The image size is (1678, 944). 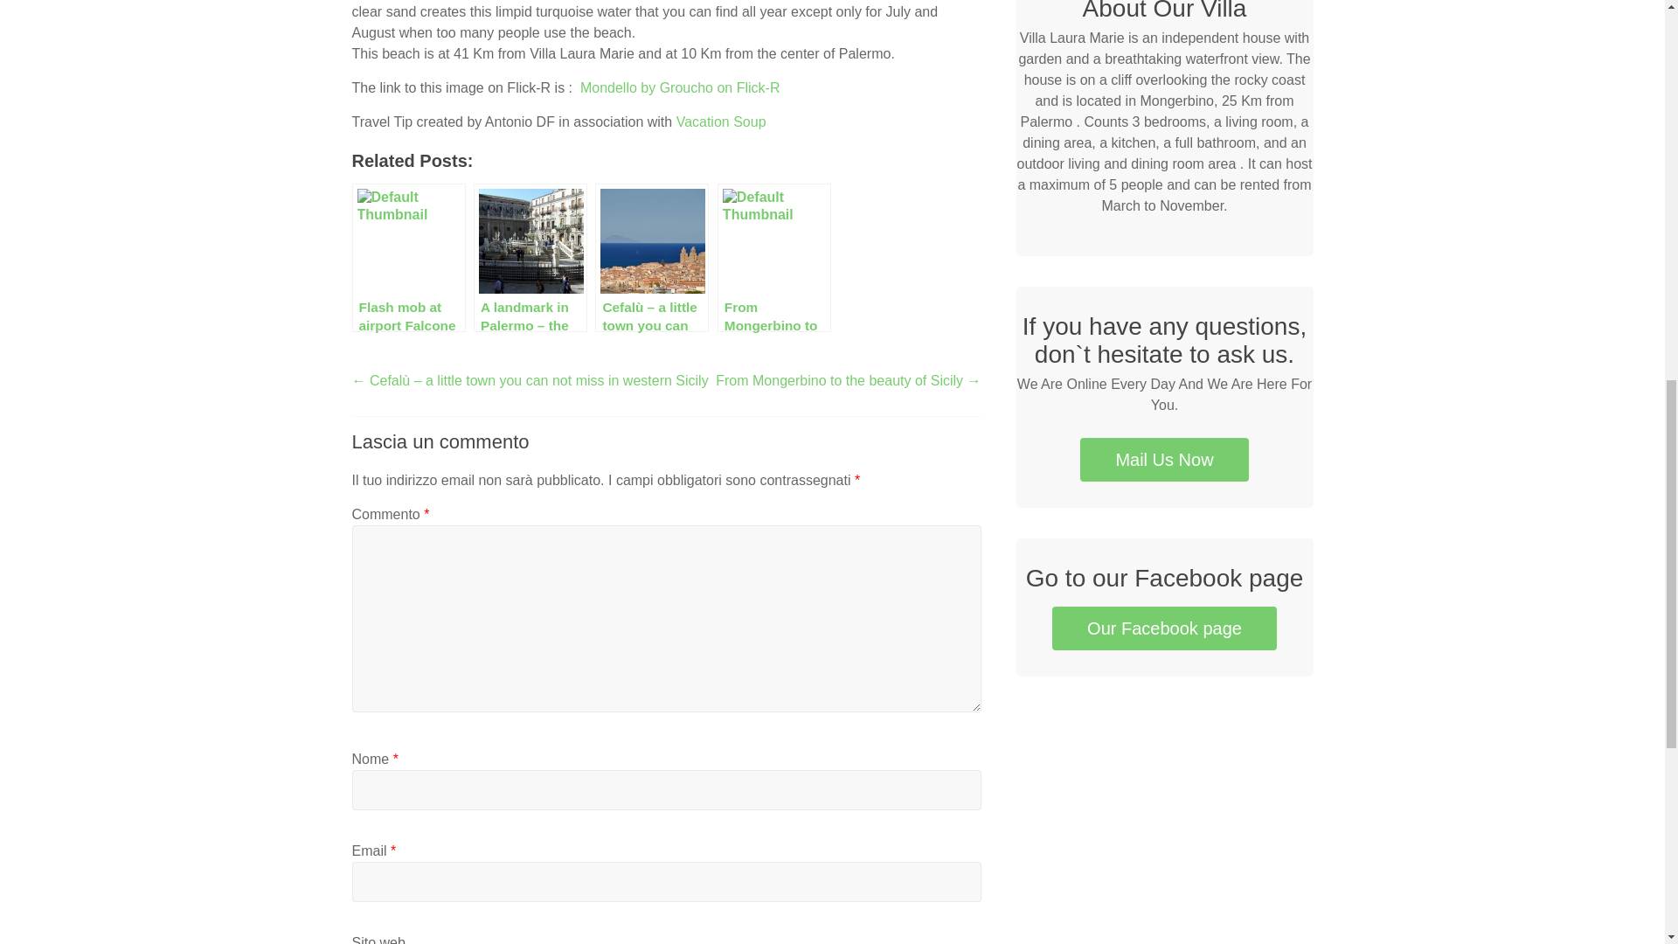 I want to click on Mail Us Now, so click(x=1164, y=460).